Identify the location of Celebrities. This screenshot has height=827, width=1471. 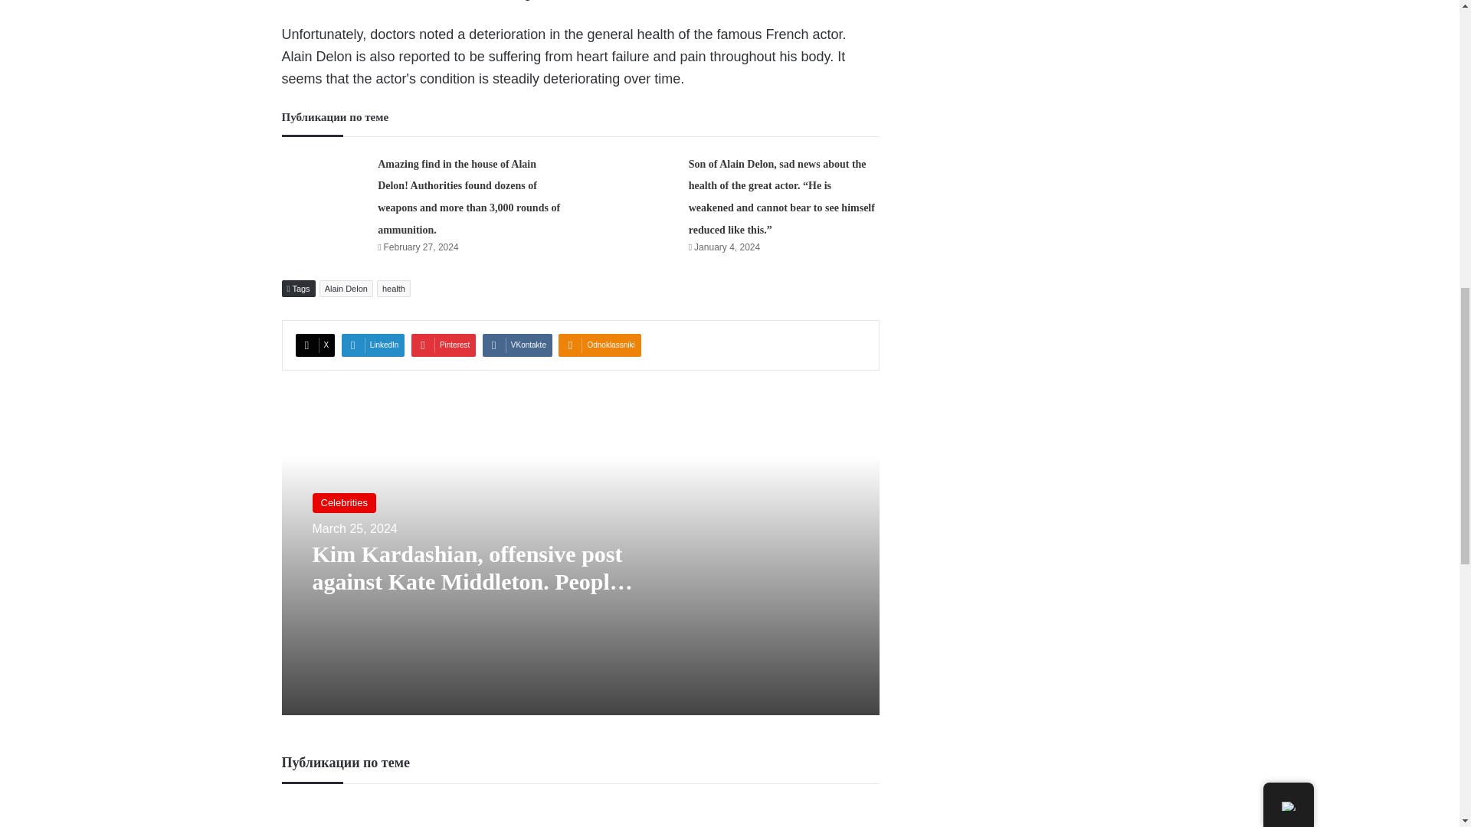
(344, 502).